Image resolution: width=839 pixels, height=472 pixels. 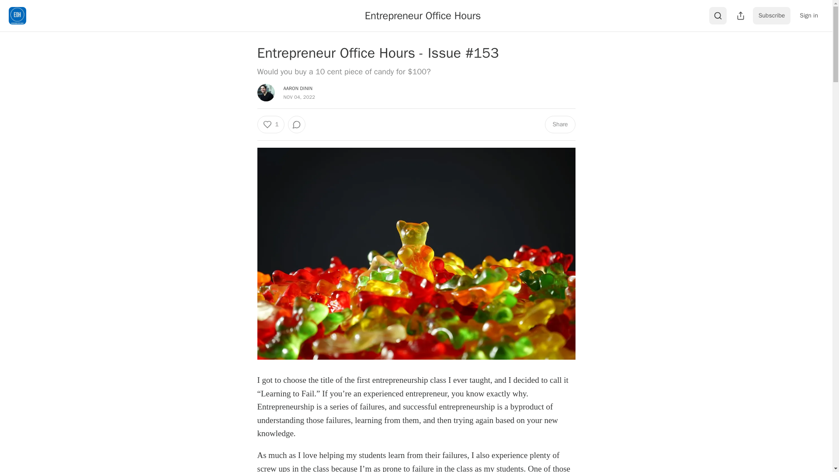 I want to click on Sign in, so click(x=808, y=16).